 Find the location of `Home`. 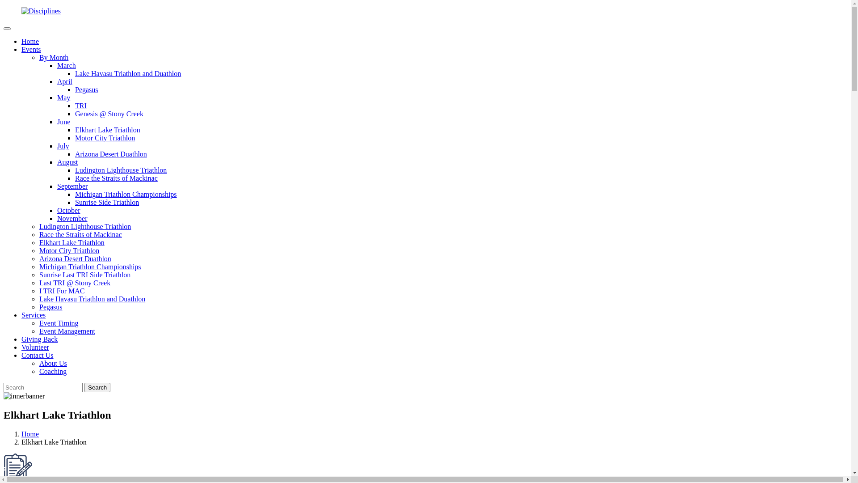

Home is located at coordinates (30, 434).